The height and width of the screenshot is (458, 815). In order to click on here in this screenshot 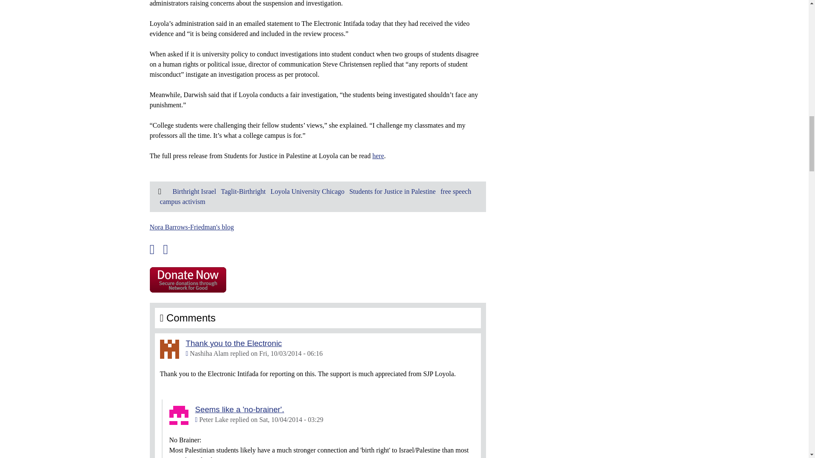, I will do `click(378, 155)`.